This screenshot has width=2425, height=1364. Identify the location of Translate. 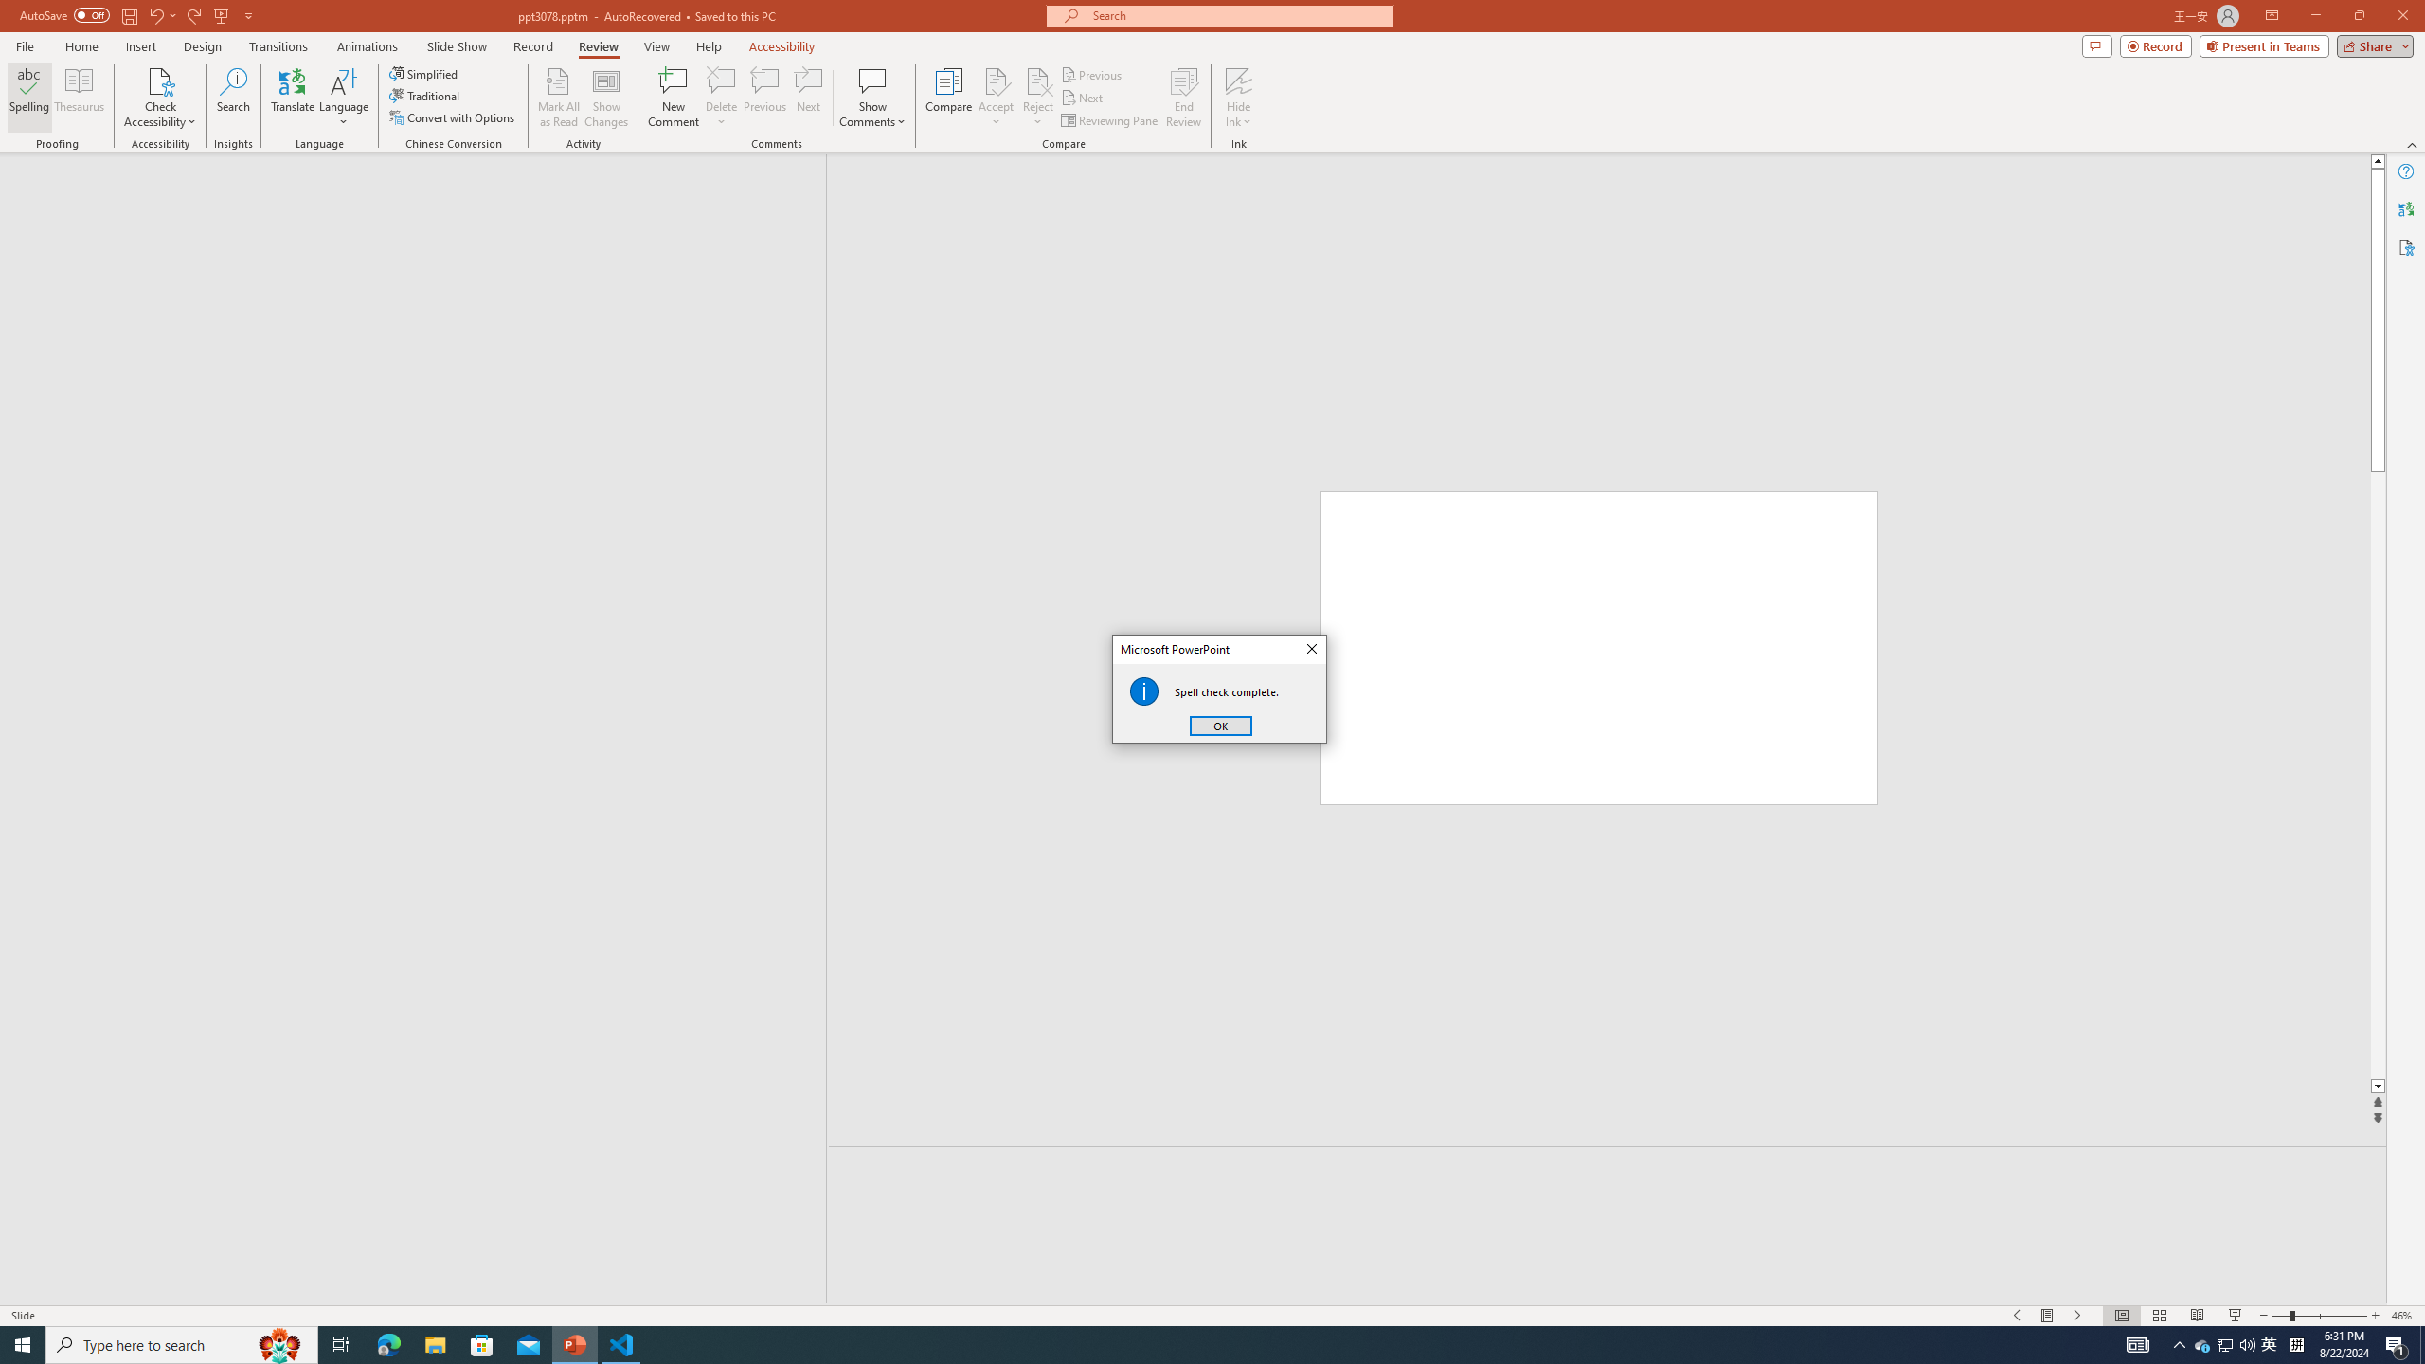
(2270, 1345).